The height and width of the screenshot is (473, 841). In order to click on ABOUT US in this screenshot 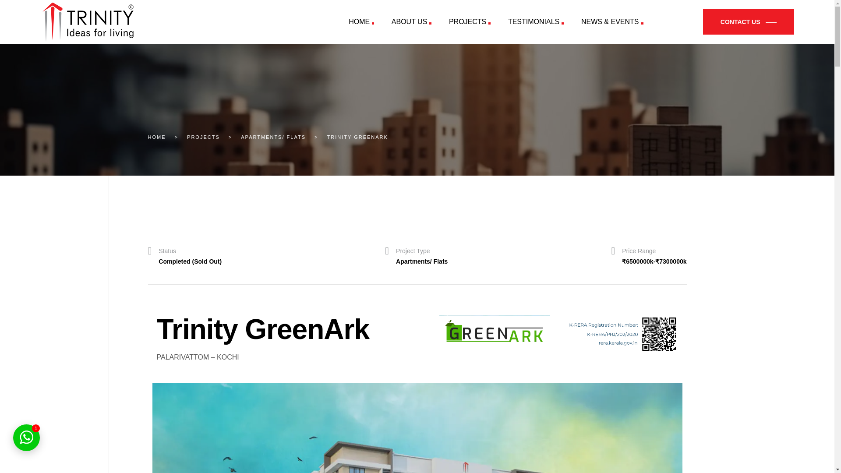, I will do `click(411, 22)`.